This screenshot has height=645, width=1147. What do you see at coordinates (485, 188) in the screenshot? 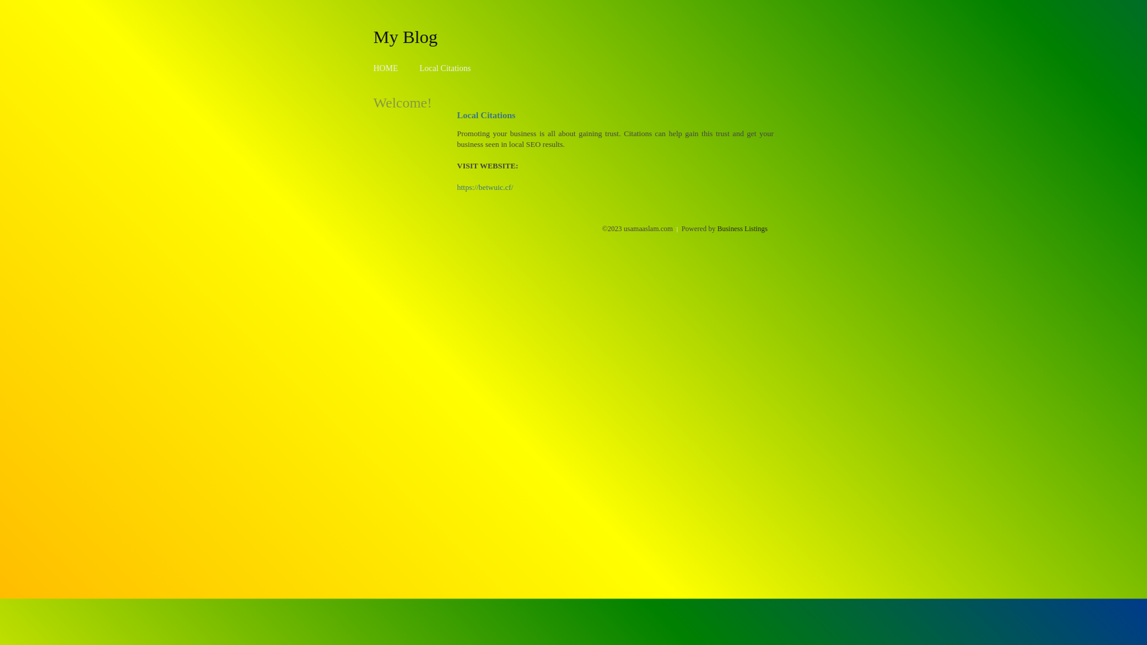
I see `https://betwuic.cf/` at bounding box center [485, 188].